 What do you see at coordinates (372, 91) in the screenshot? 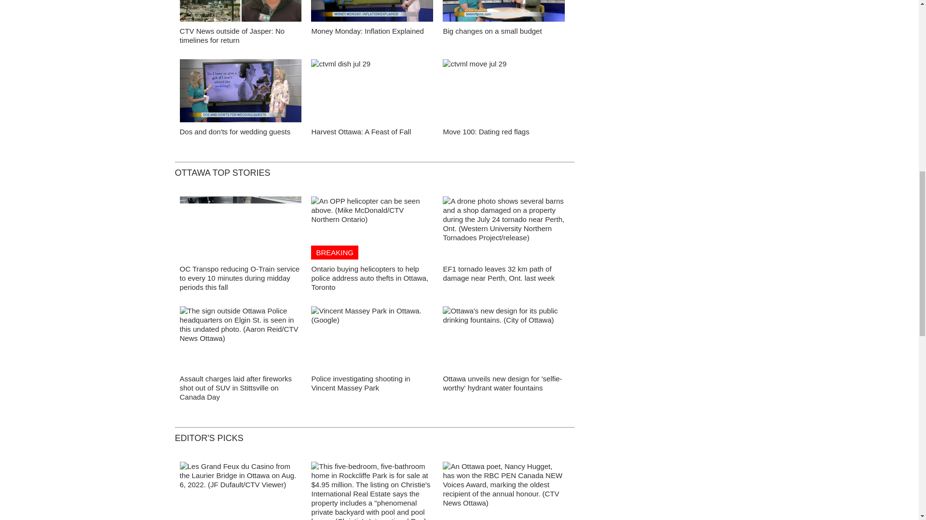
I see `false` at bounding box center [372, 91].